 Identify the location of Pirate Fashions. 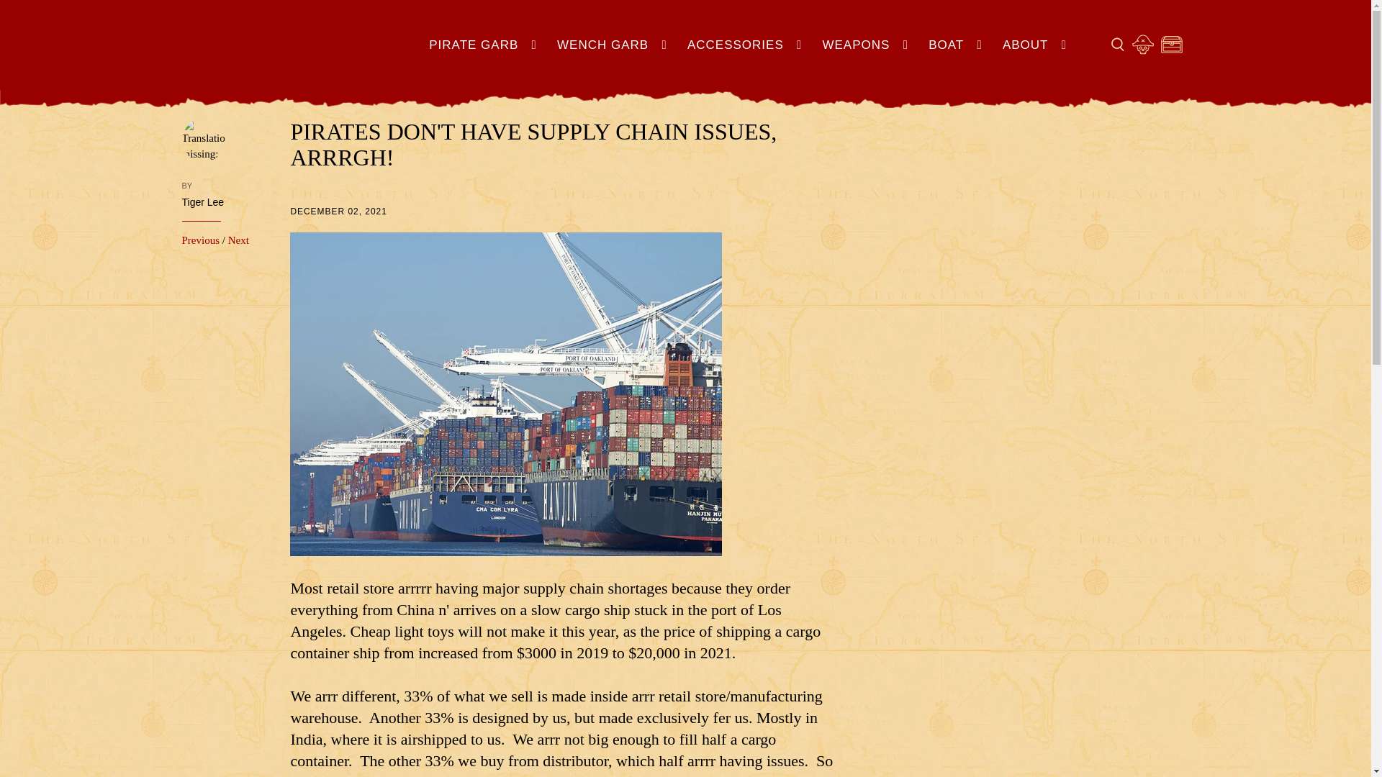
(305, 49).